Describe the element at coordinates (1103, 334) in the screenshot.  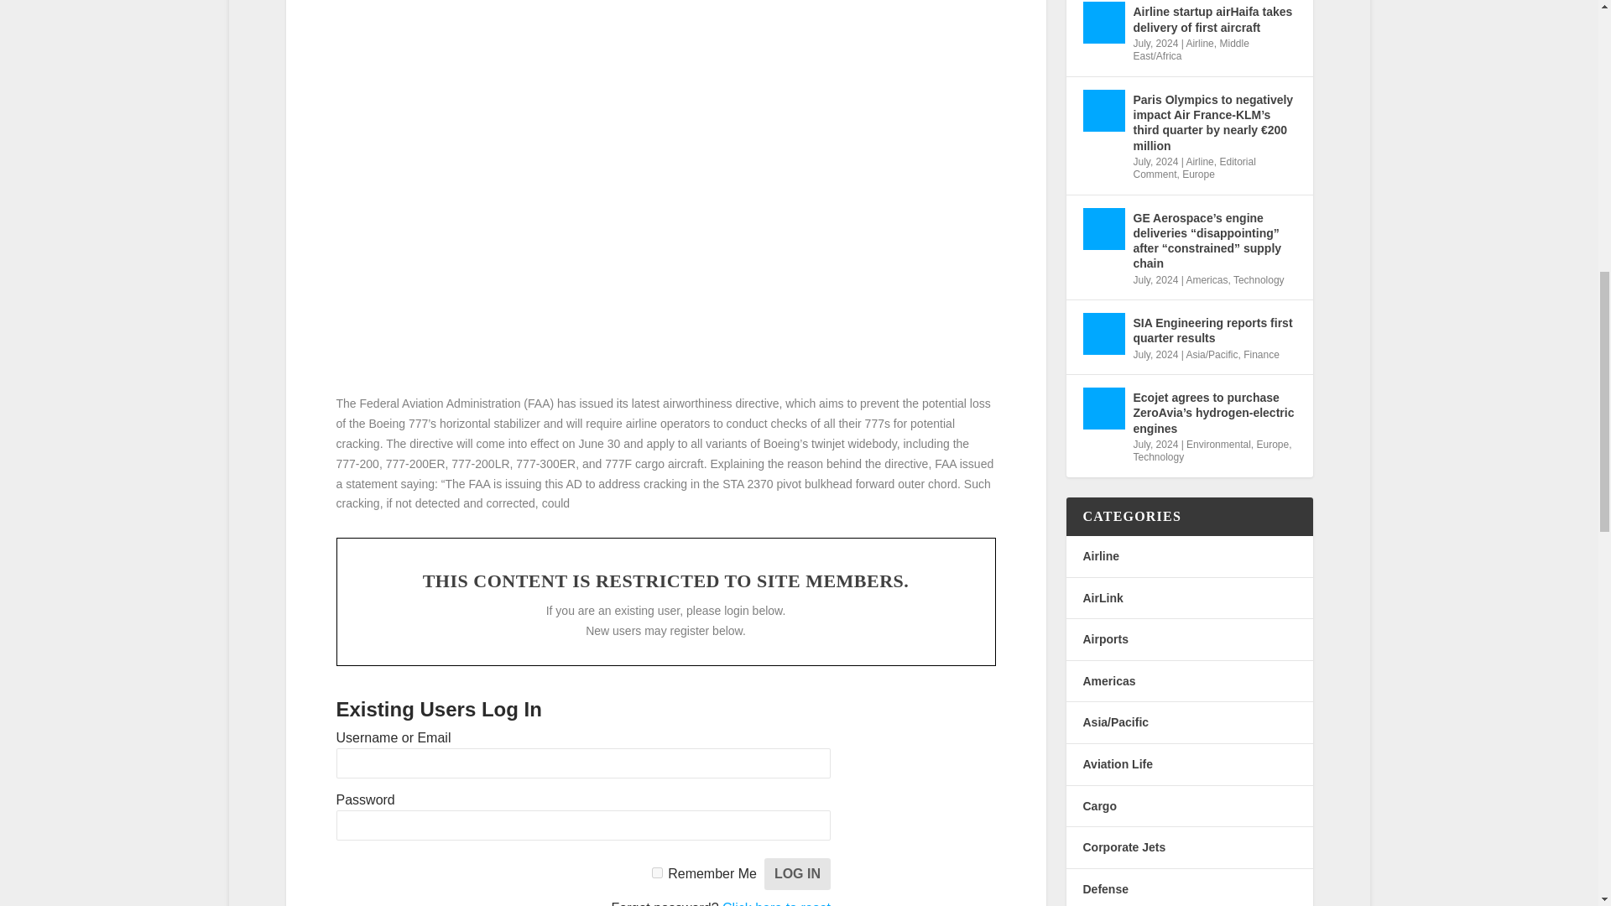
I see `SIA Engineering reports first quarter results` at that location.